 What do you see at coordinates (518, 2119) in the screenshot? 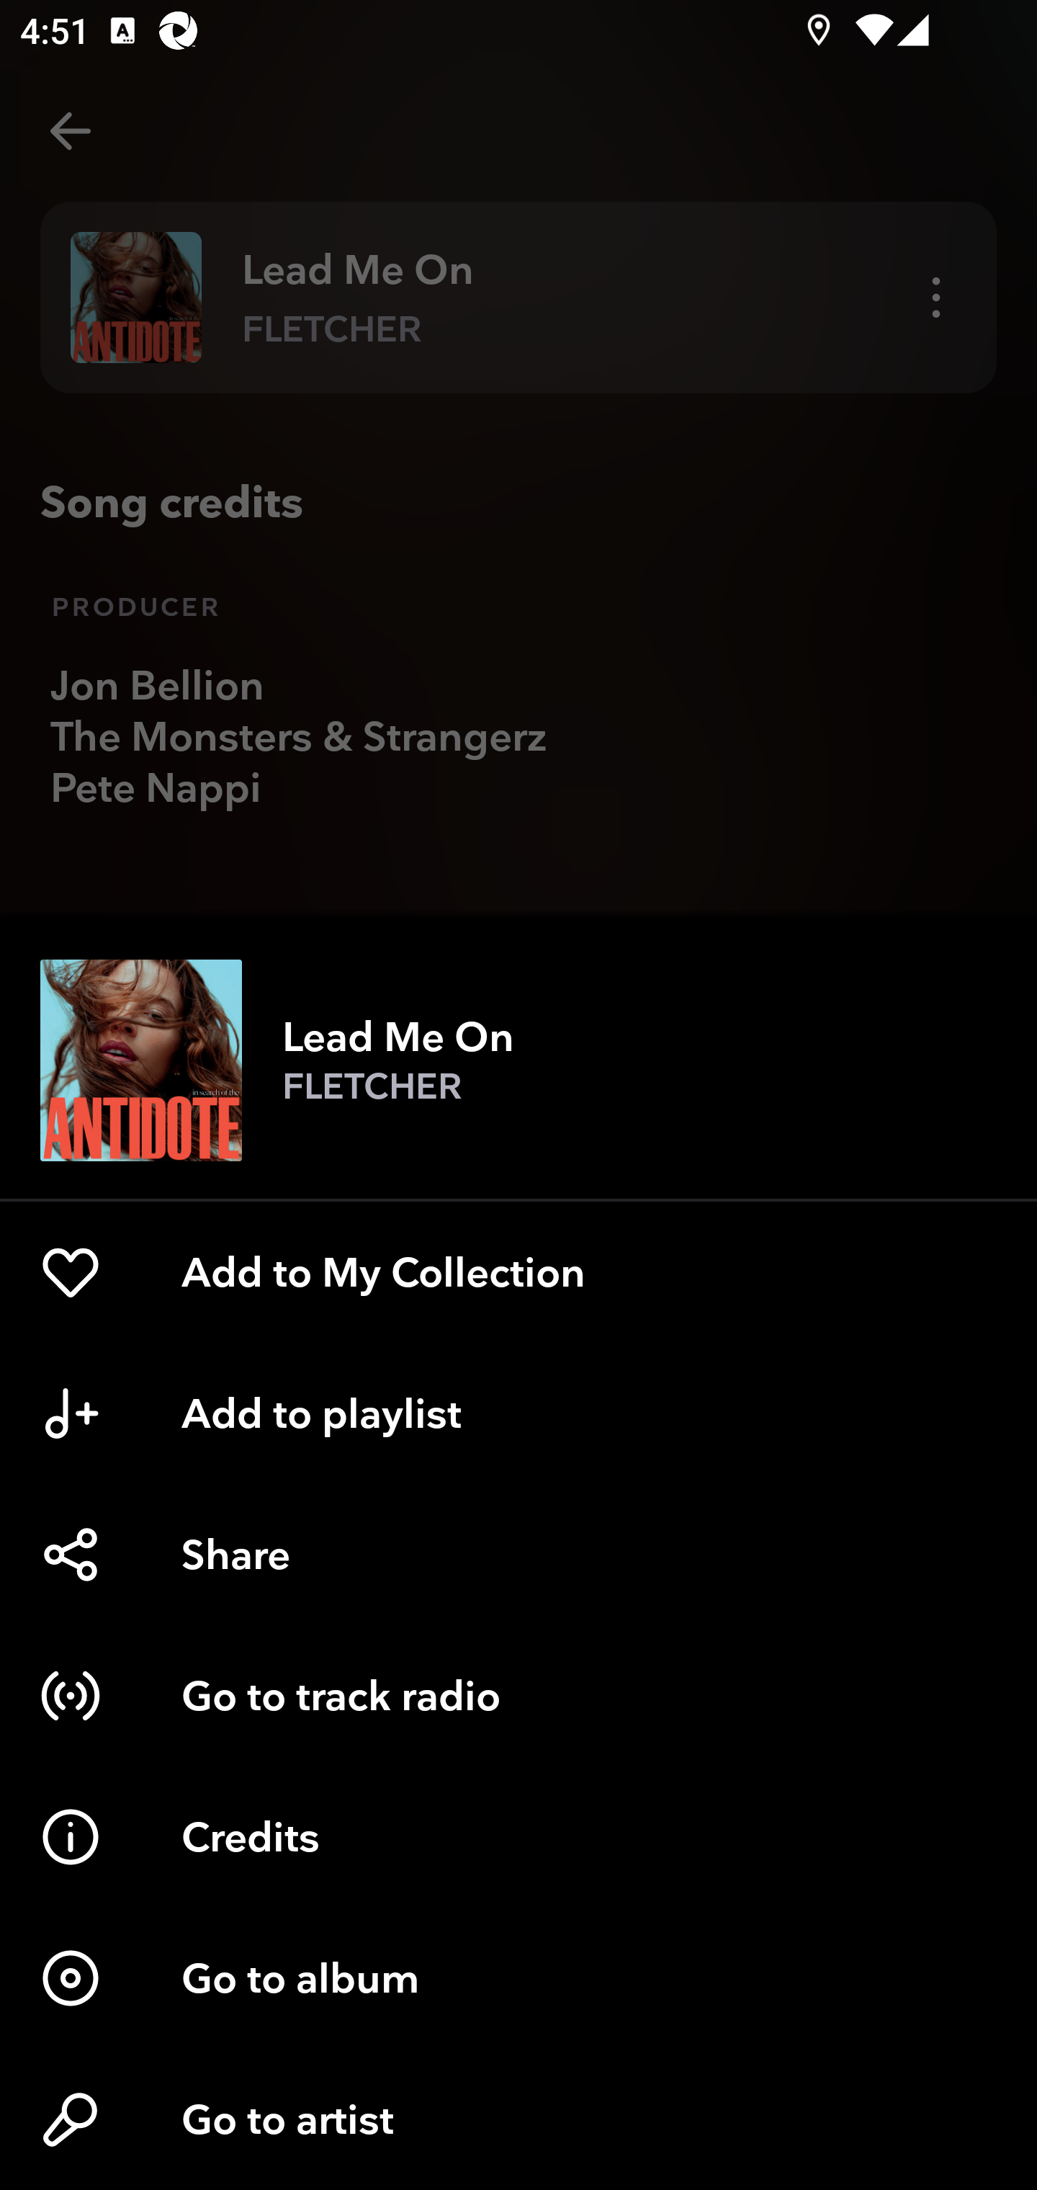
I see `Go to artist` at bounding box center [518, 2119].